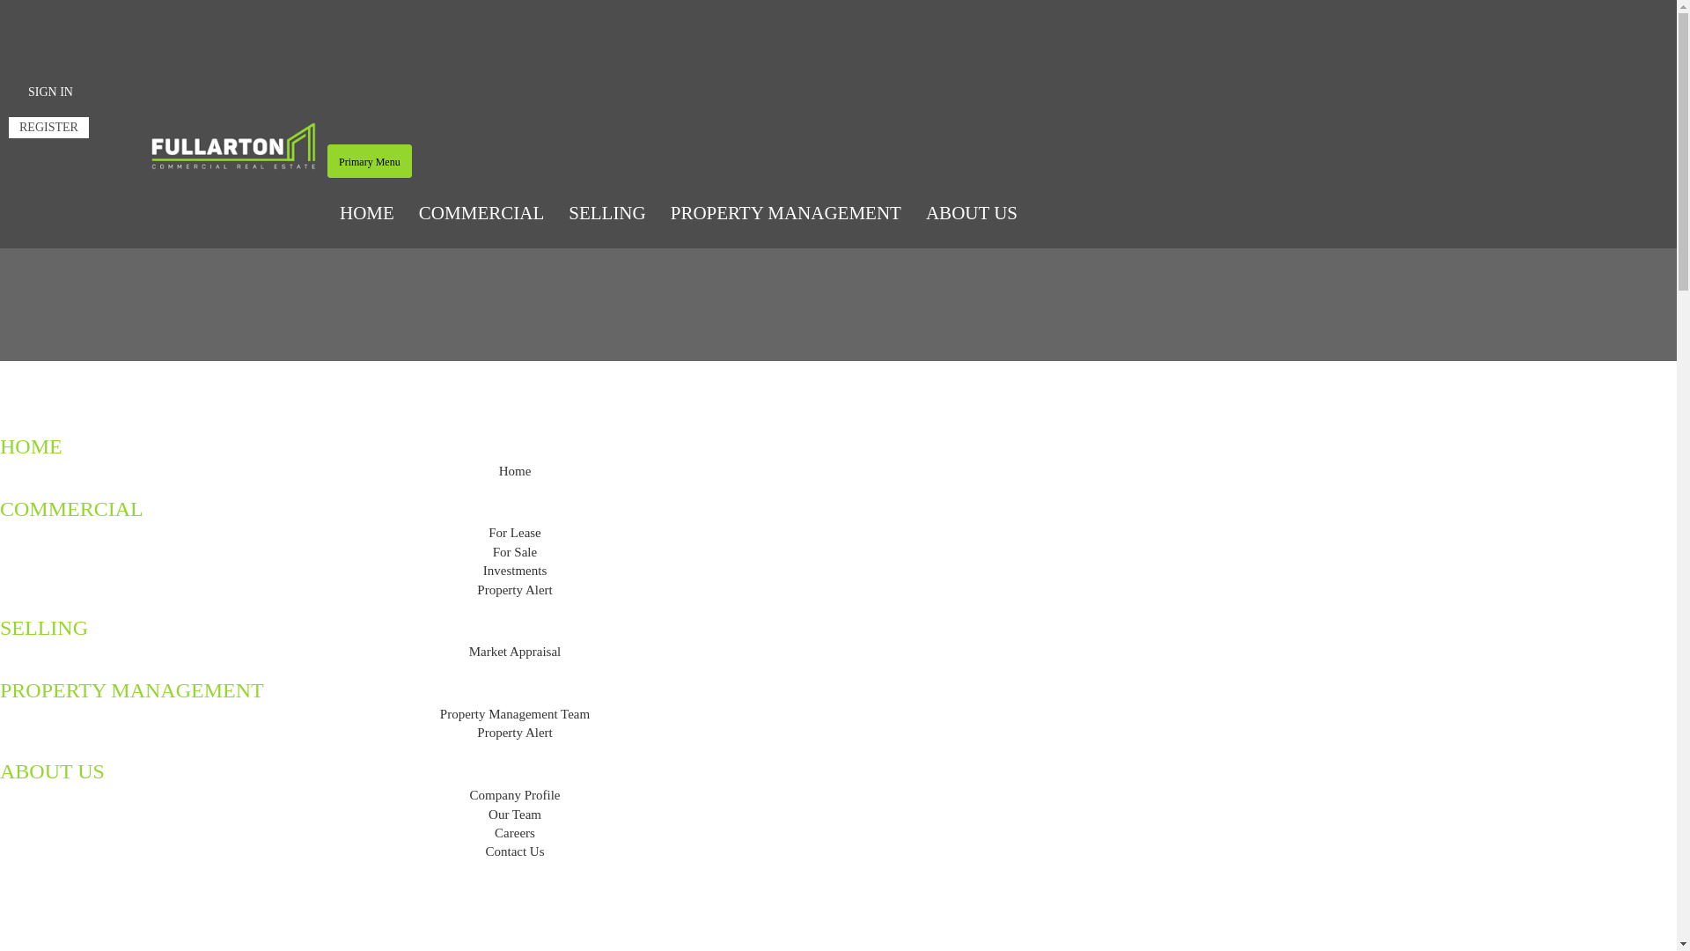 This screenshot has height=951, width=1690. I want to click on Property Alert, so click(514, 590).